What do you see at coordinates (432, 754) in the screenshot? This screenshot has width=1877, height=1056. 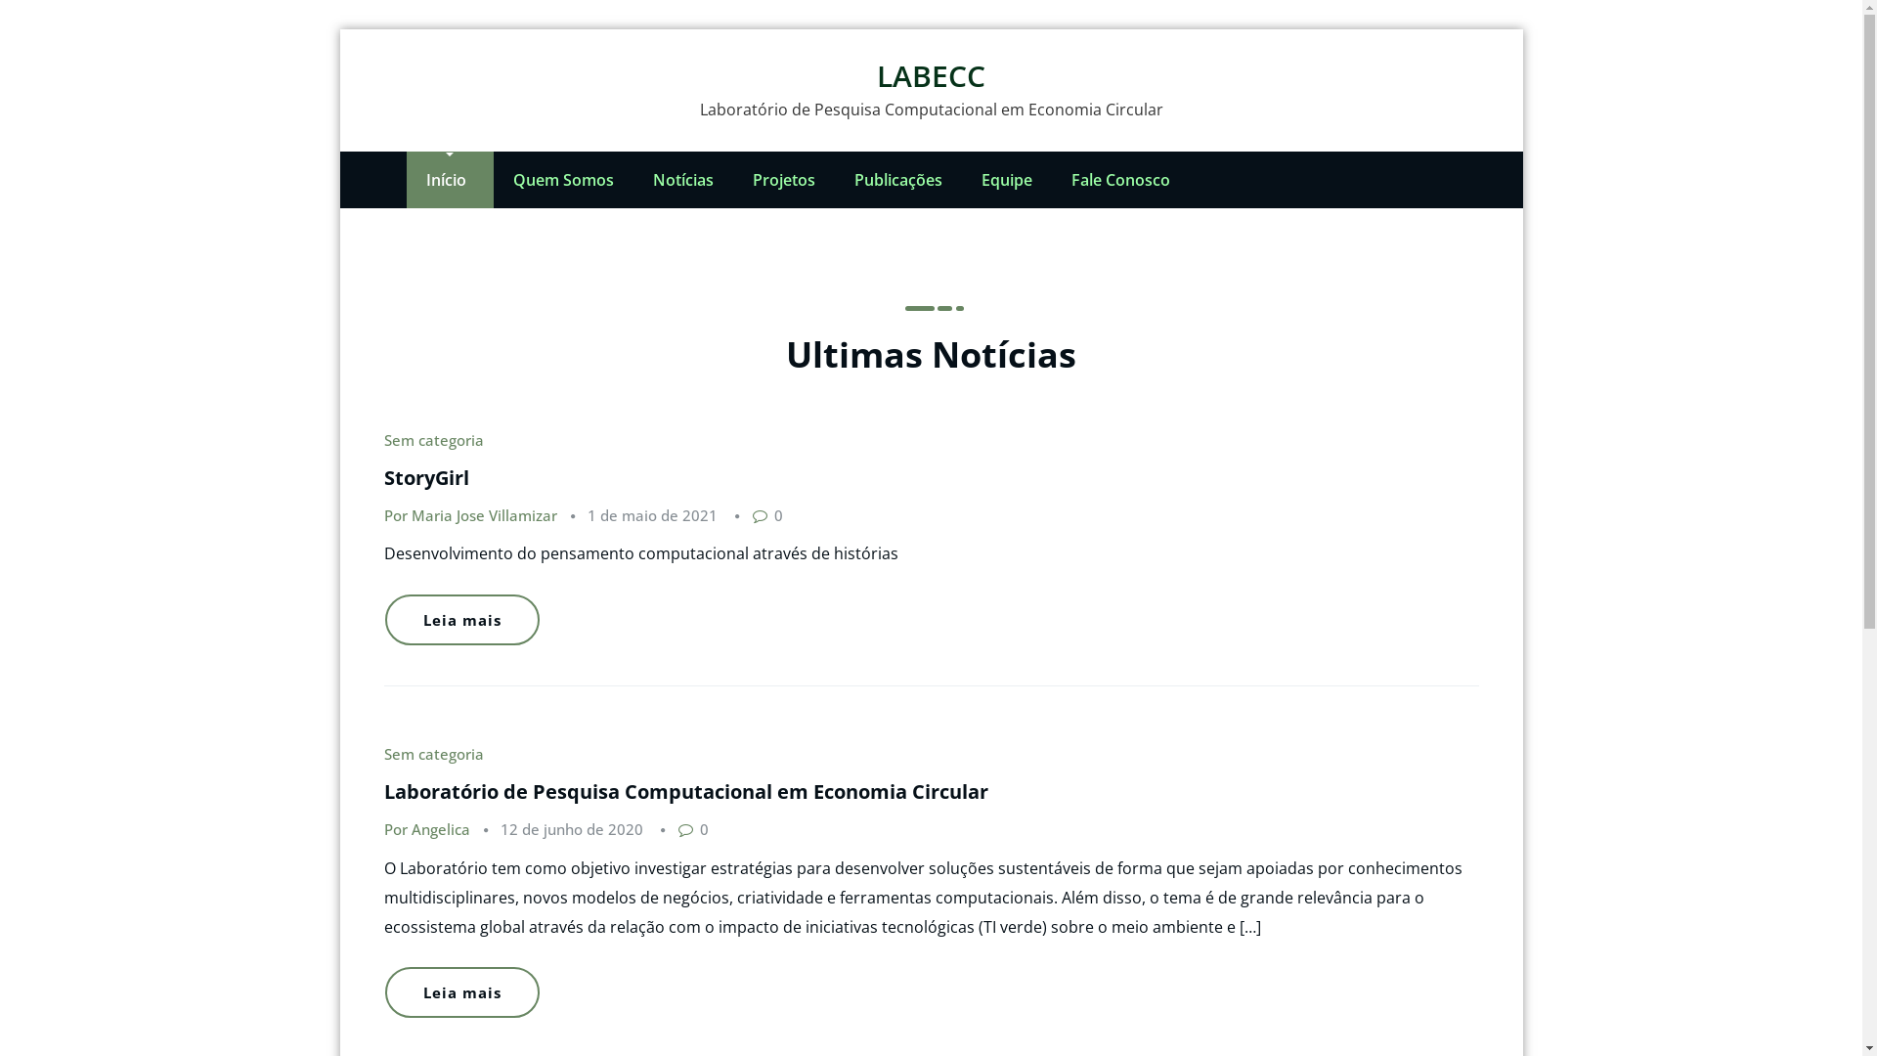 I see `Sem categoria` at bounding box center [432, 754].